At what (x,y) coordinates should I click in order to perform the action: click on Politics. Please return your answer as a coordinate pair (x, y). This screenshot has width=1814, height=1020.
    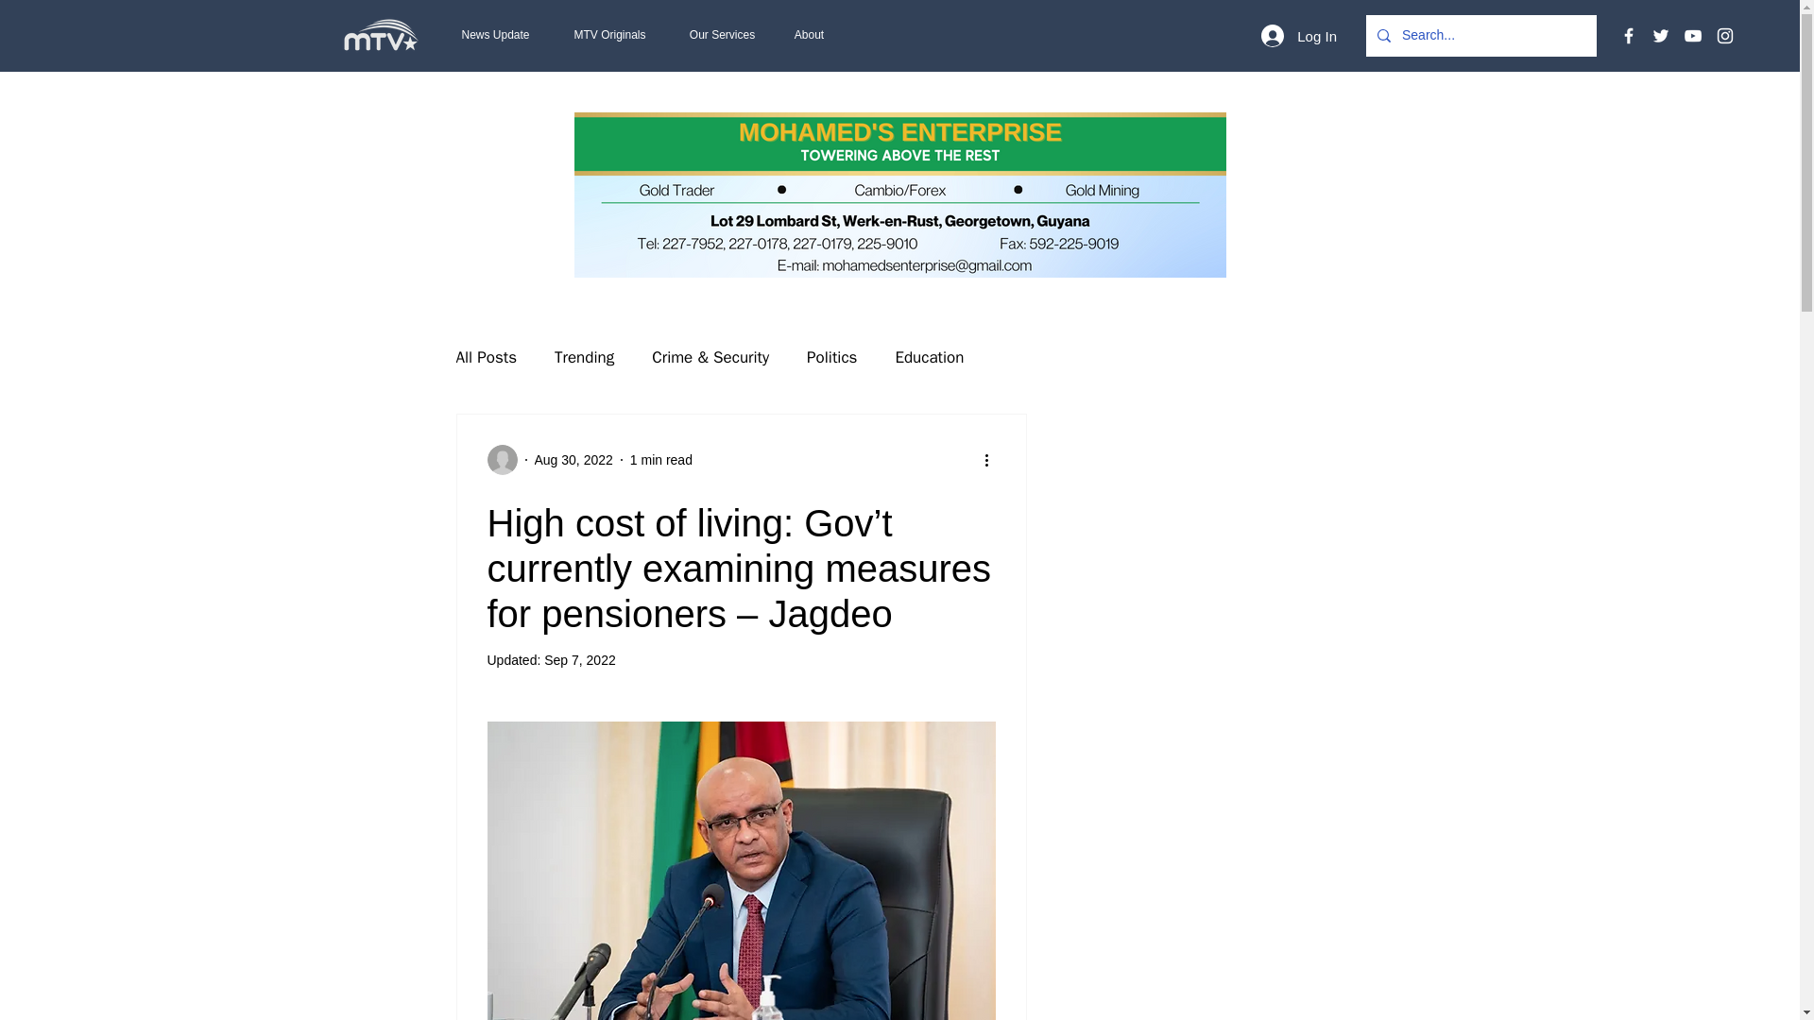
    Looking at the image, I should click on (831, 356).